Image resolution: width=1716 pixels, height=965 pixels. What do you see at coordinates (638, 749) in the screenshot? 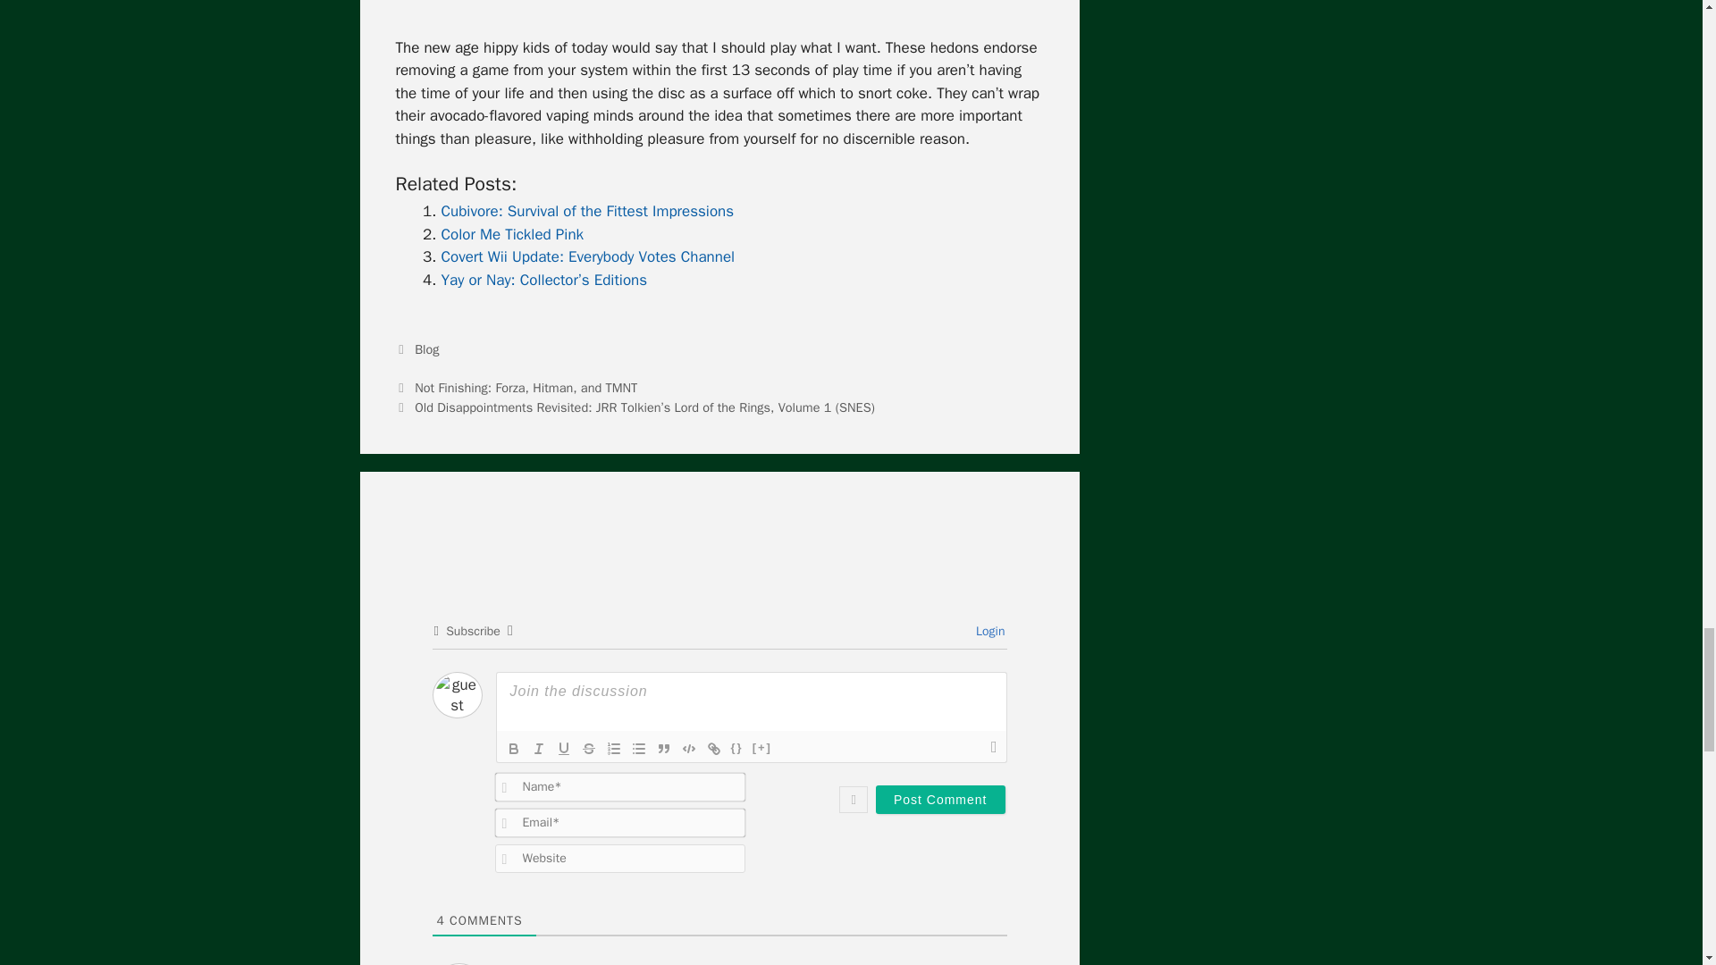
I see `bullet` at bounding box center [638, 749].